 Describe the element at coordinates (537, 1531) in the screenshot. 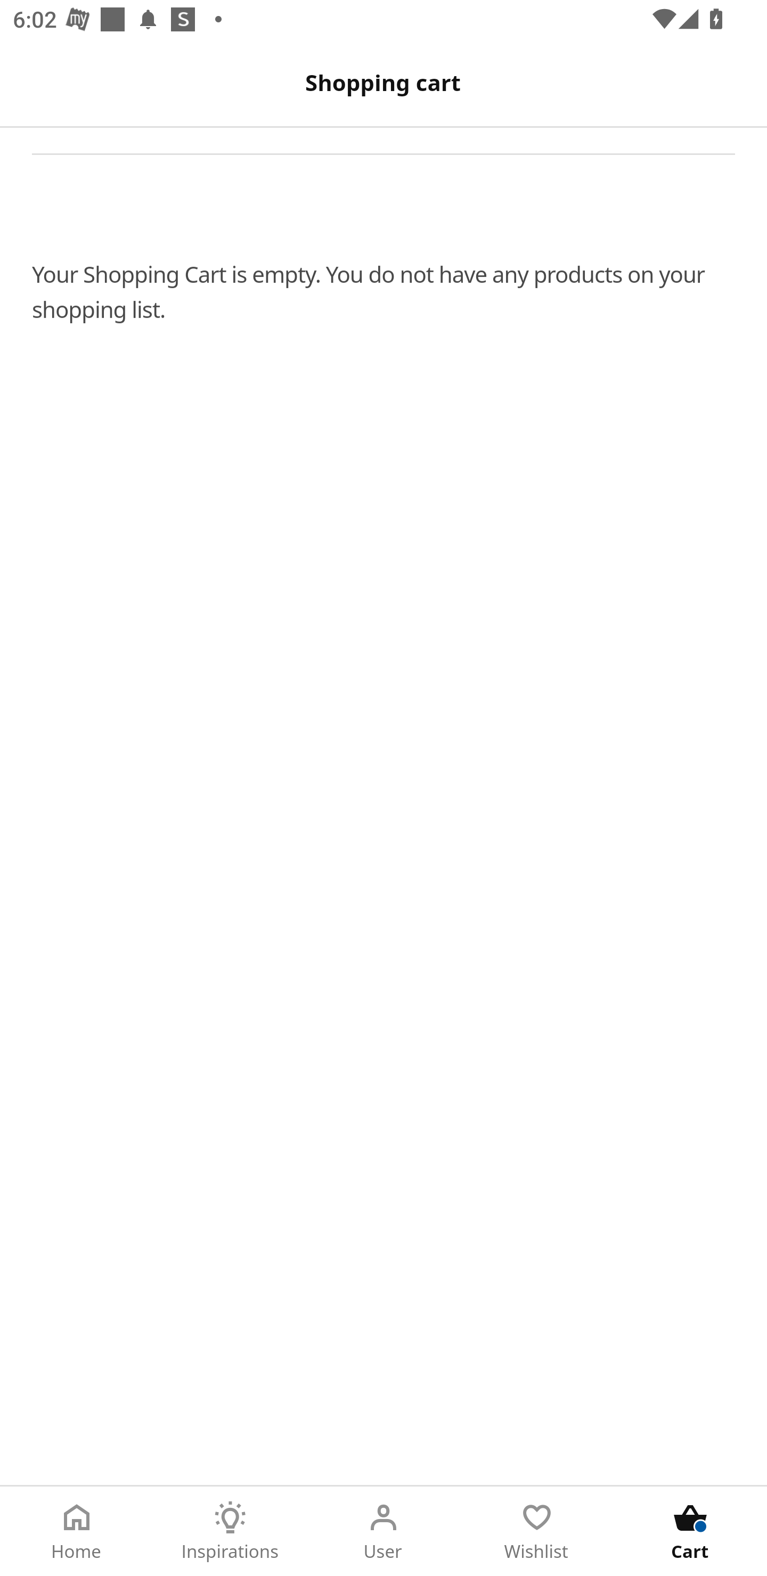

I see `Wishlist
Tab 4 of 5` at that location.